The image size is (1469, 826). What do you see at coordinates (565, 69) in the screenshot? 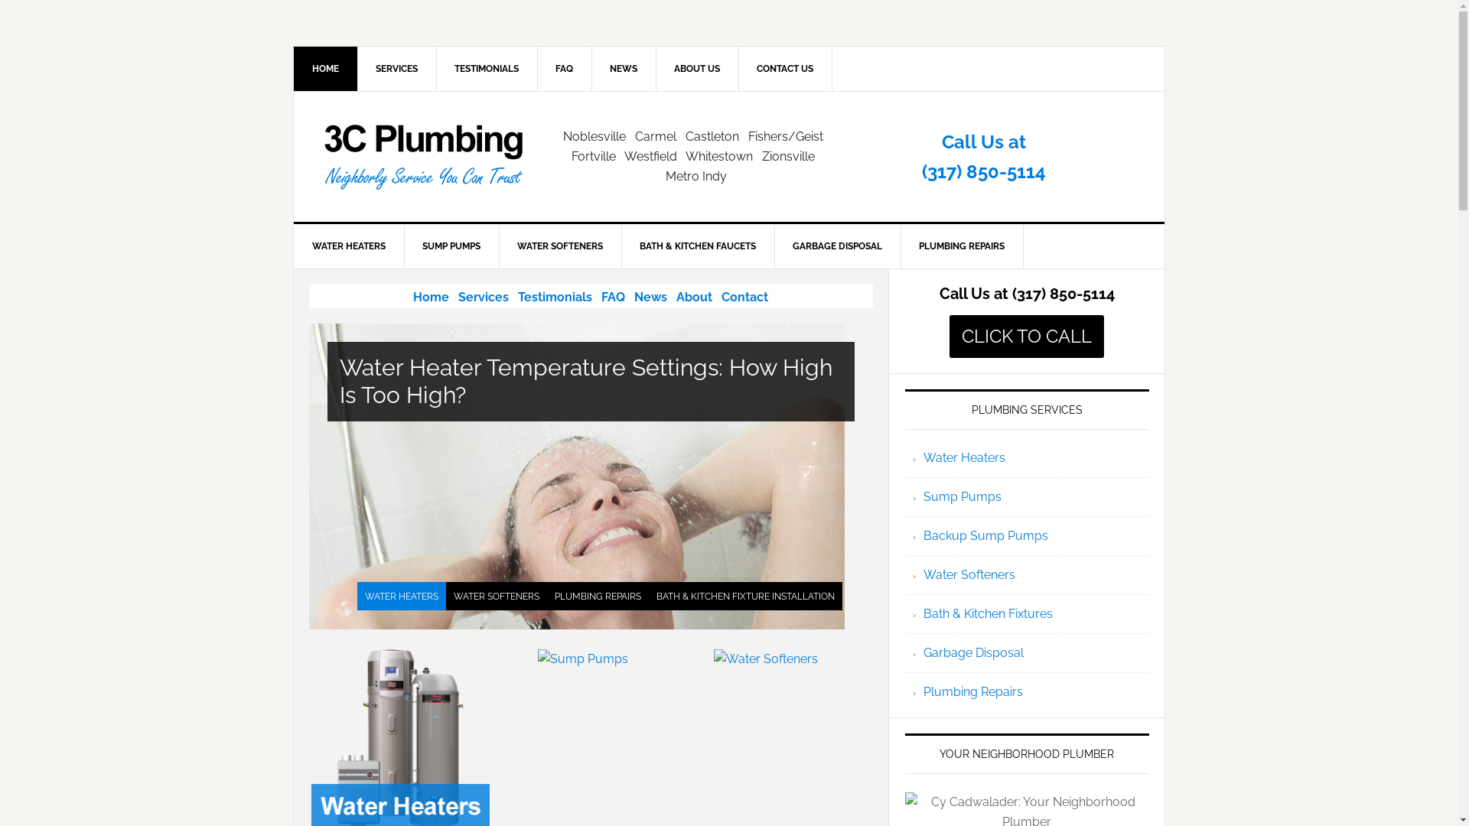
I see `FAQ` at bounding box center [565, 69].